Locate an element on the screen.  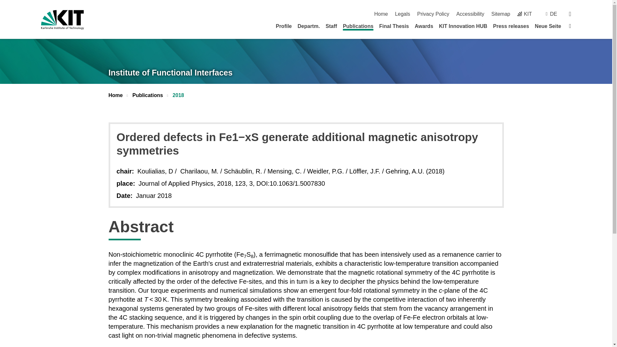
Home is located at coordinates (381, 13).